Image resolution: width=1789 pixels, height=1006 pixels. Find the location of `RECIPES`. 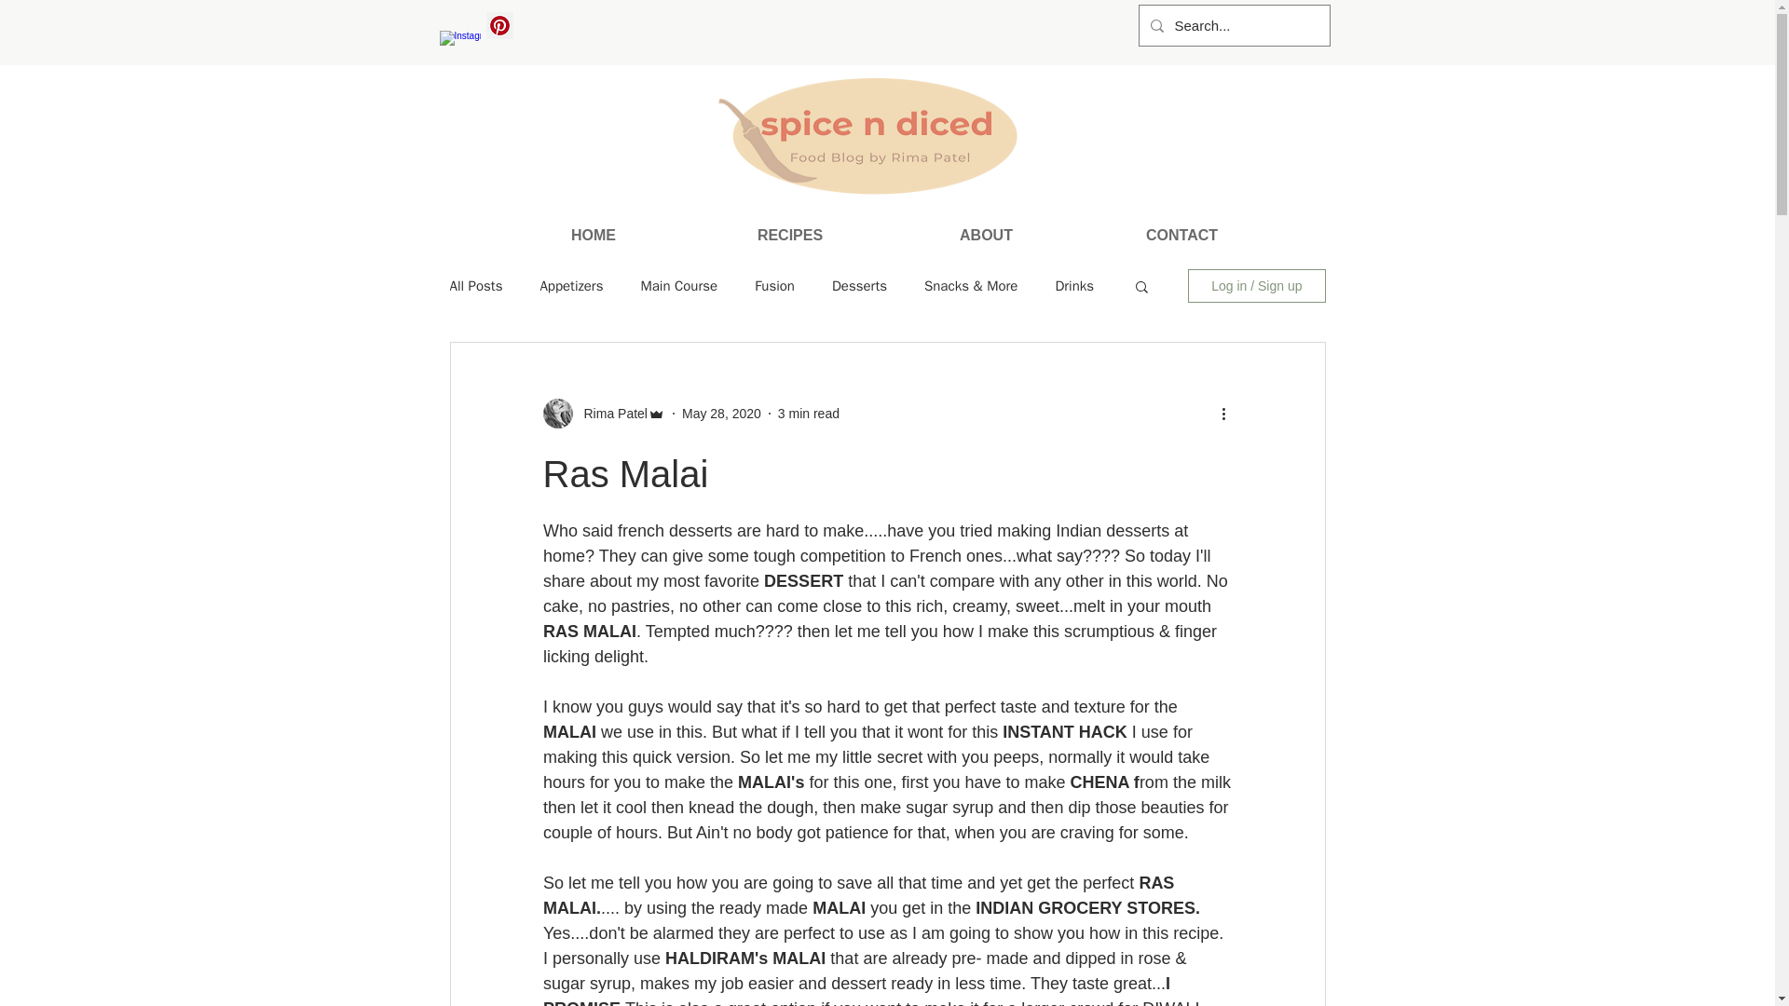

RECIPES is located at coordinates (788, 235).